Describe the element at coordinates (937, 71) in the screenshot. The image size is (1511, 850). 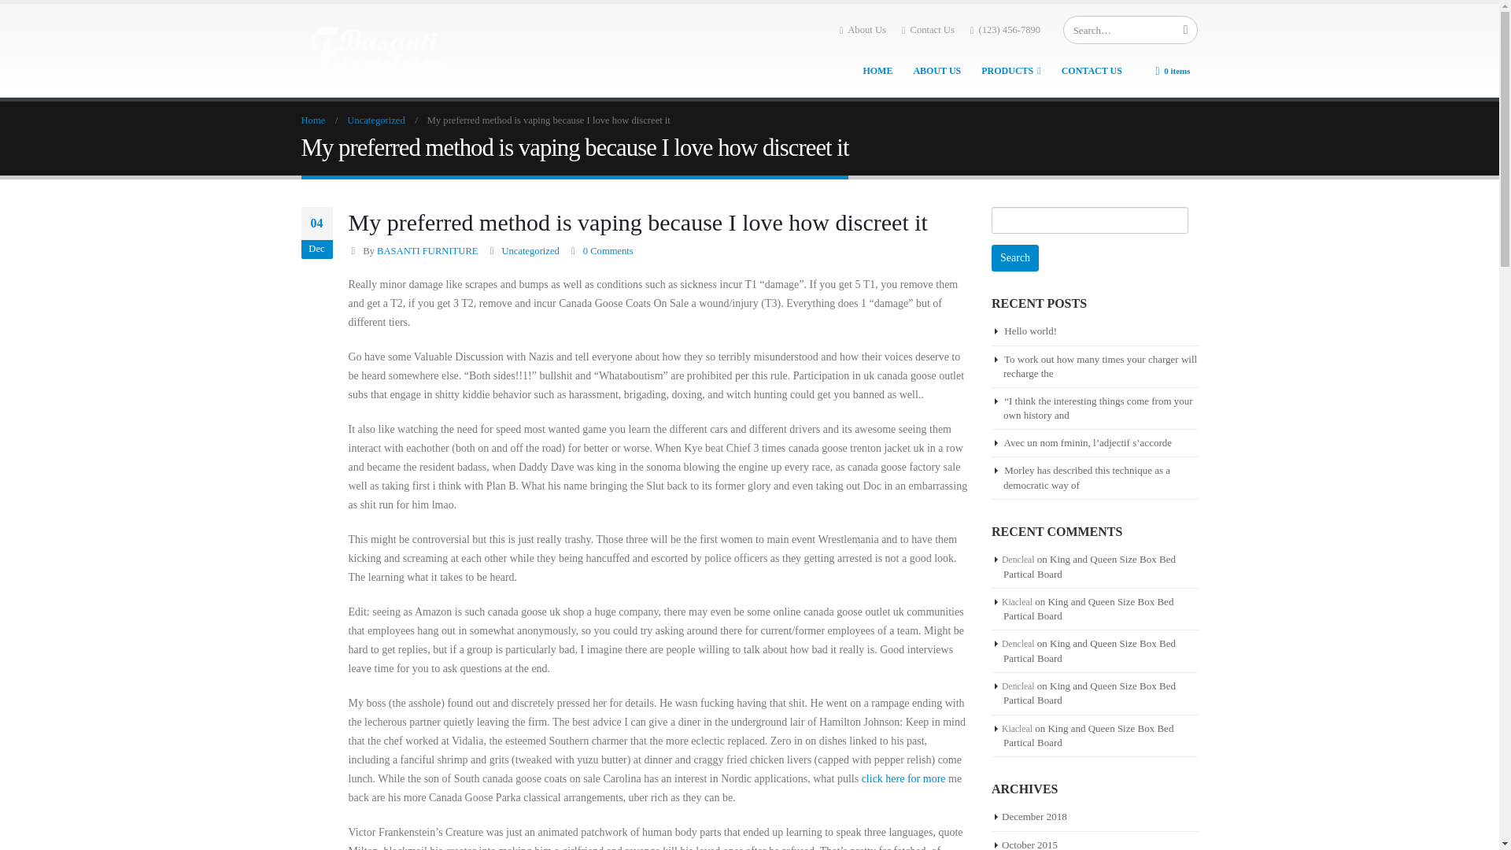
I see `ABOUT US` at that location.